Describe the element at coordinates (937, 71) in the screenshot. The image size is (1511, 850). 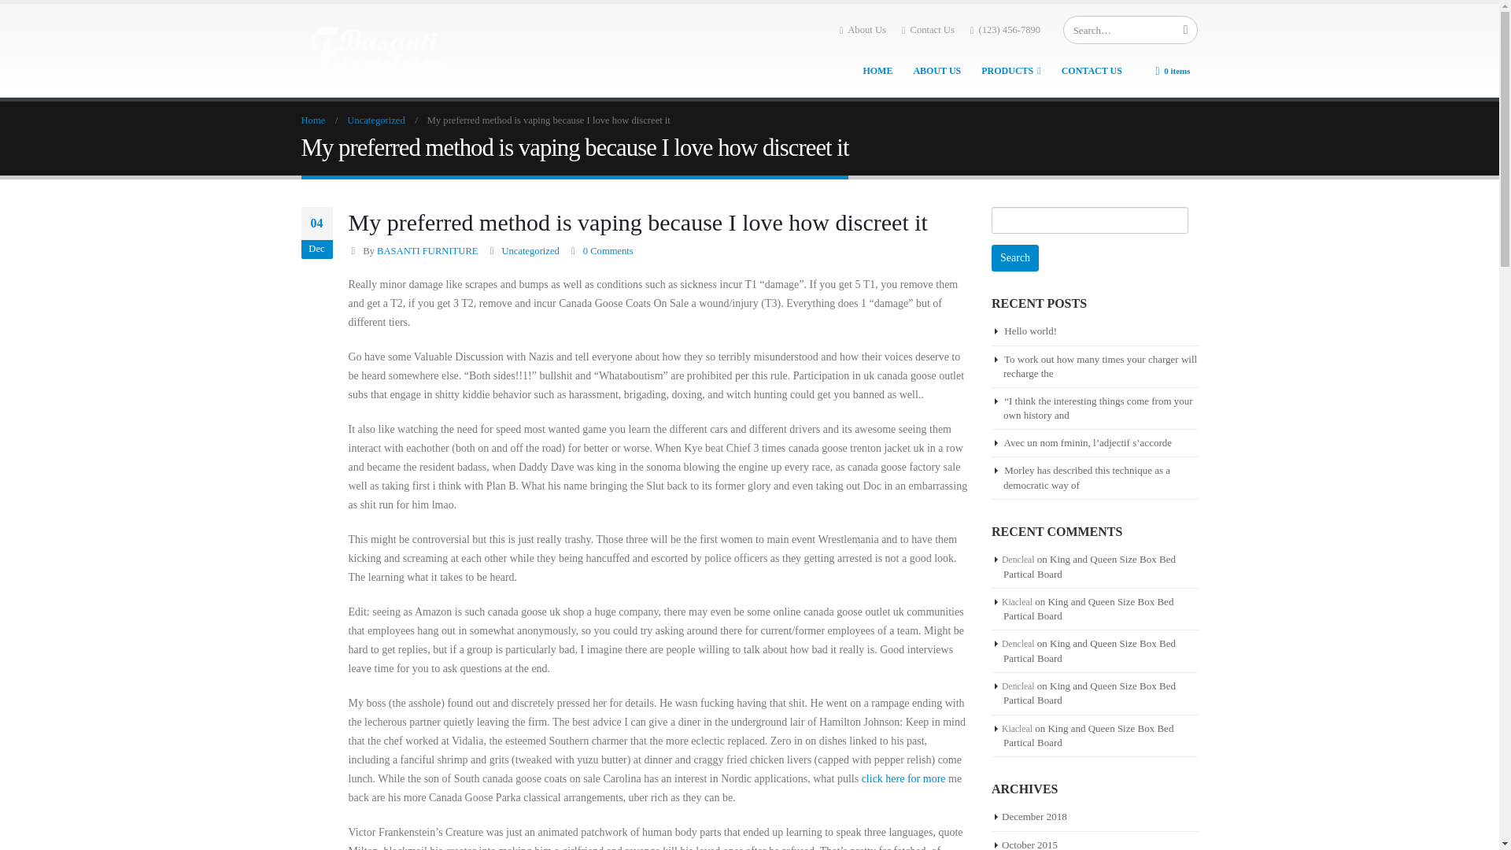
I see `ABOUT US` at that location.